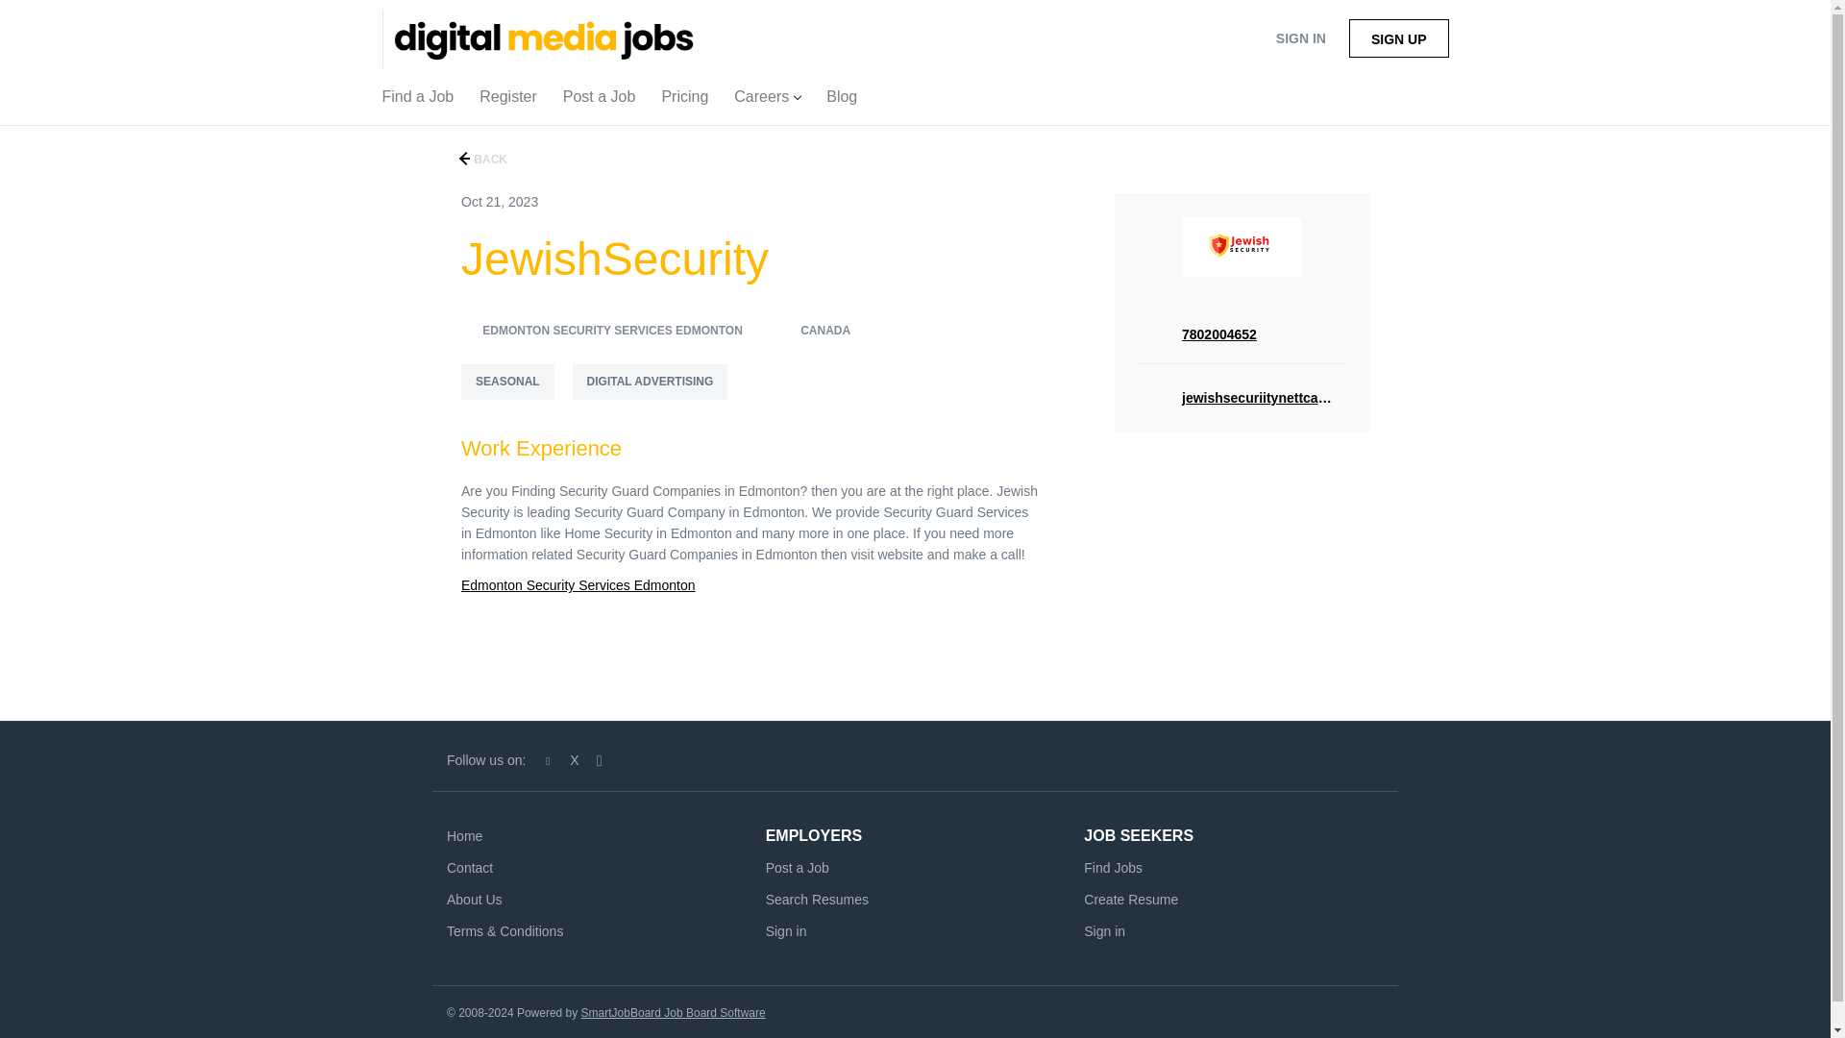 The width and height of the screenshot is (1845, 1038). I want to click on Find a Job, so click(418, 101).